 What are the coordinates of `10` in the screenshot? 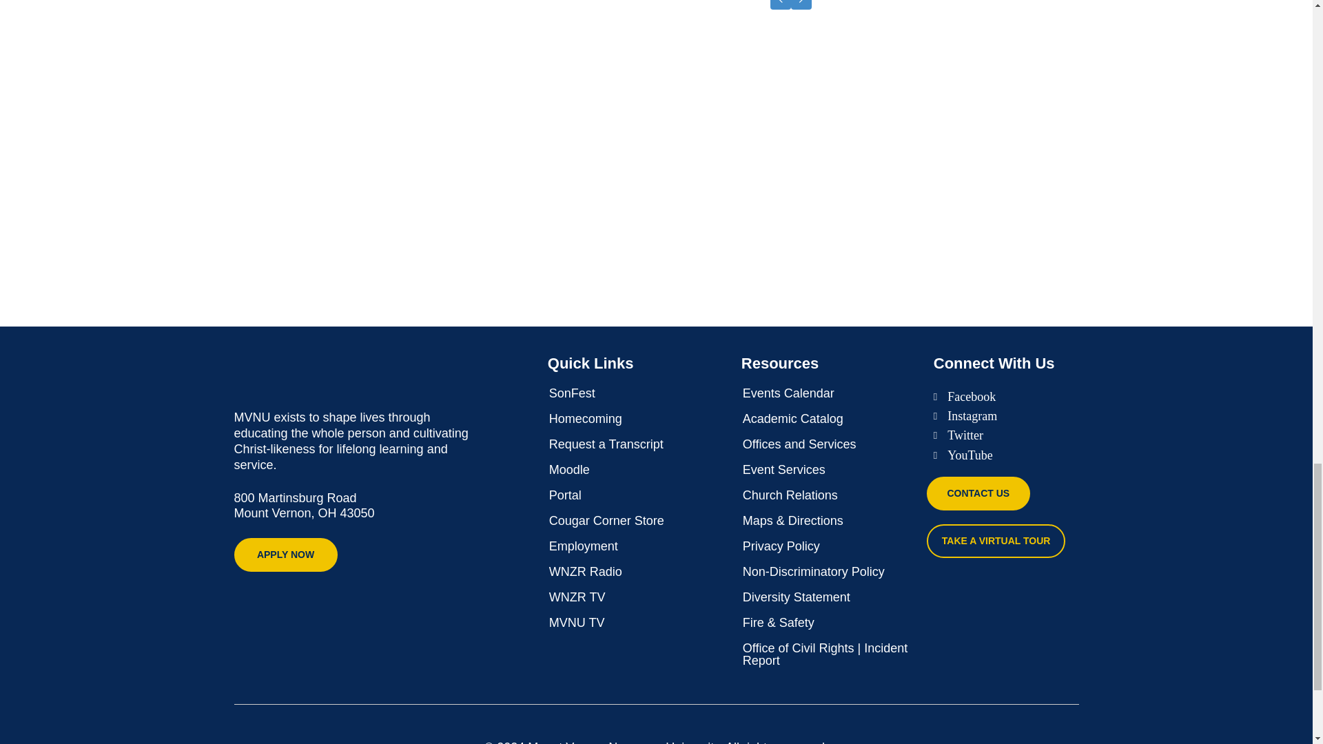 It's located at (439, 95).